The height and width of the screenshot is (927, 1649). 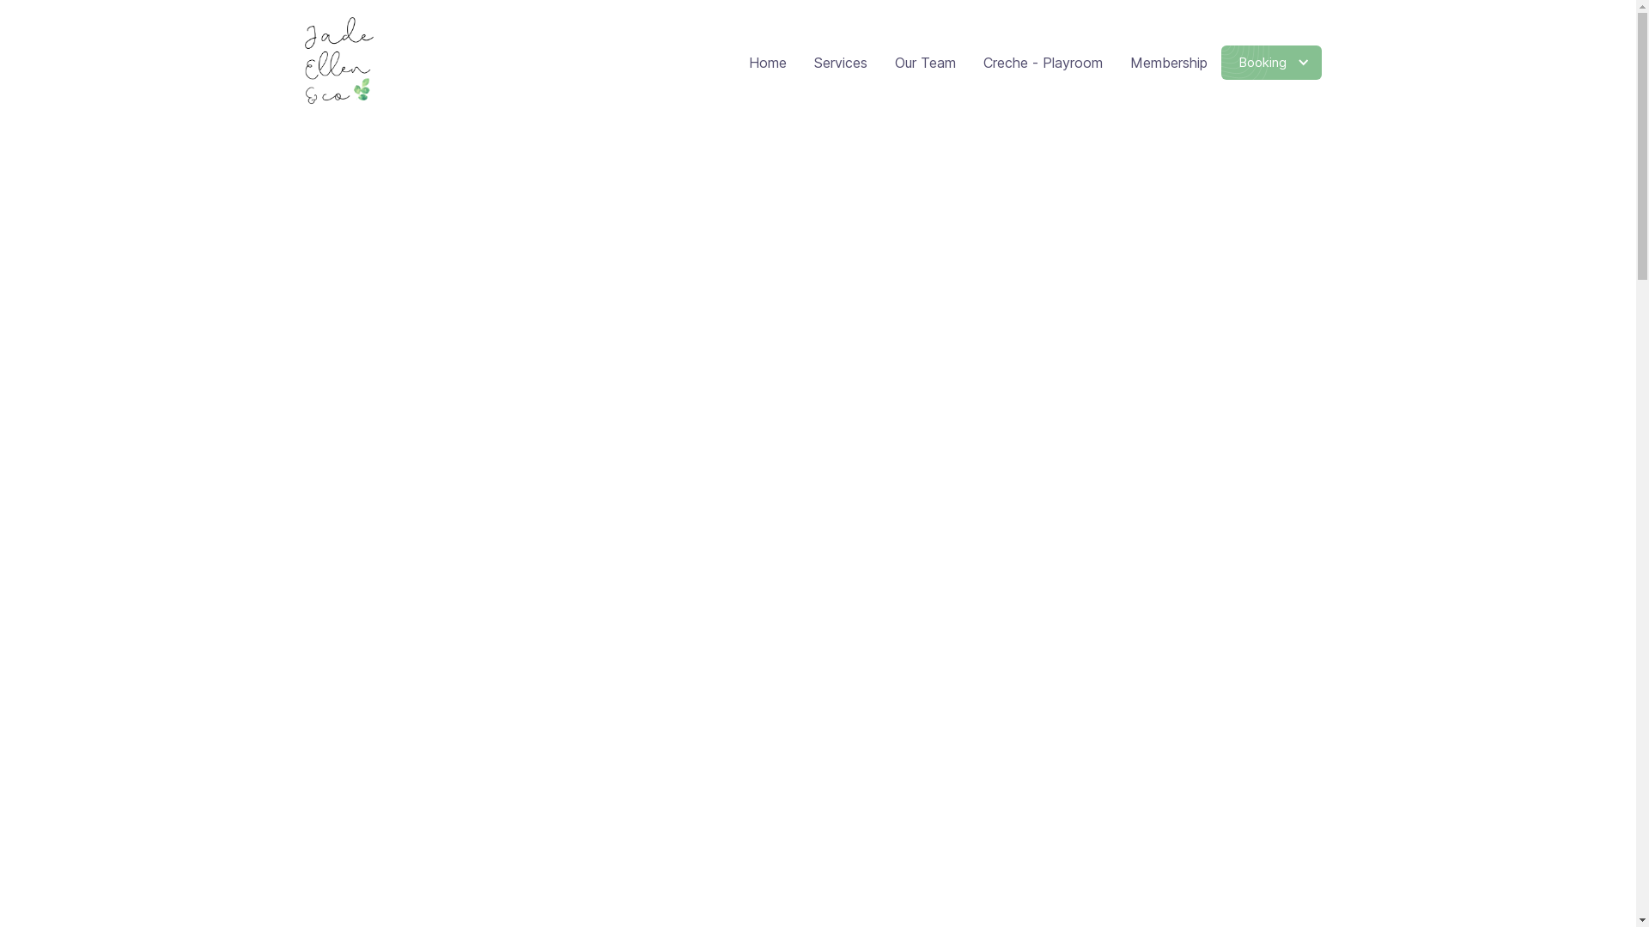 What do you see at coordinates (1169, 63) in the screenshot?
I see `Membership` at bounding box center [1169, 63].